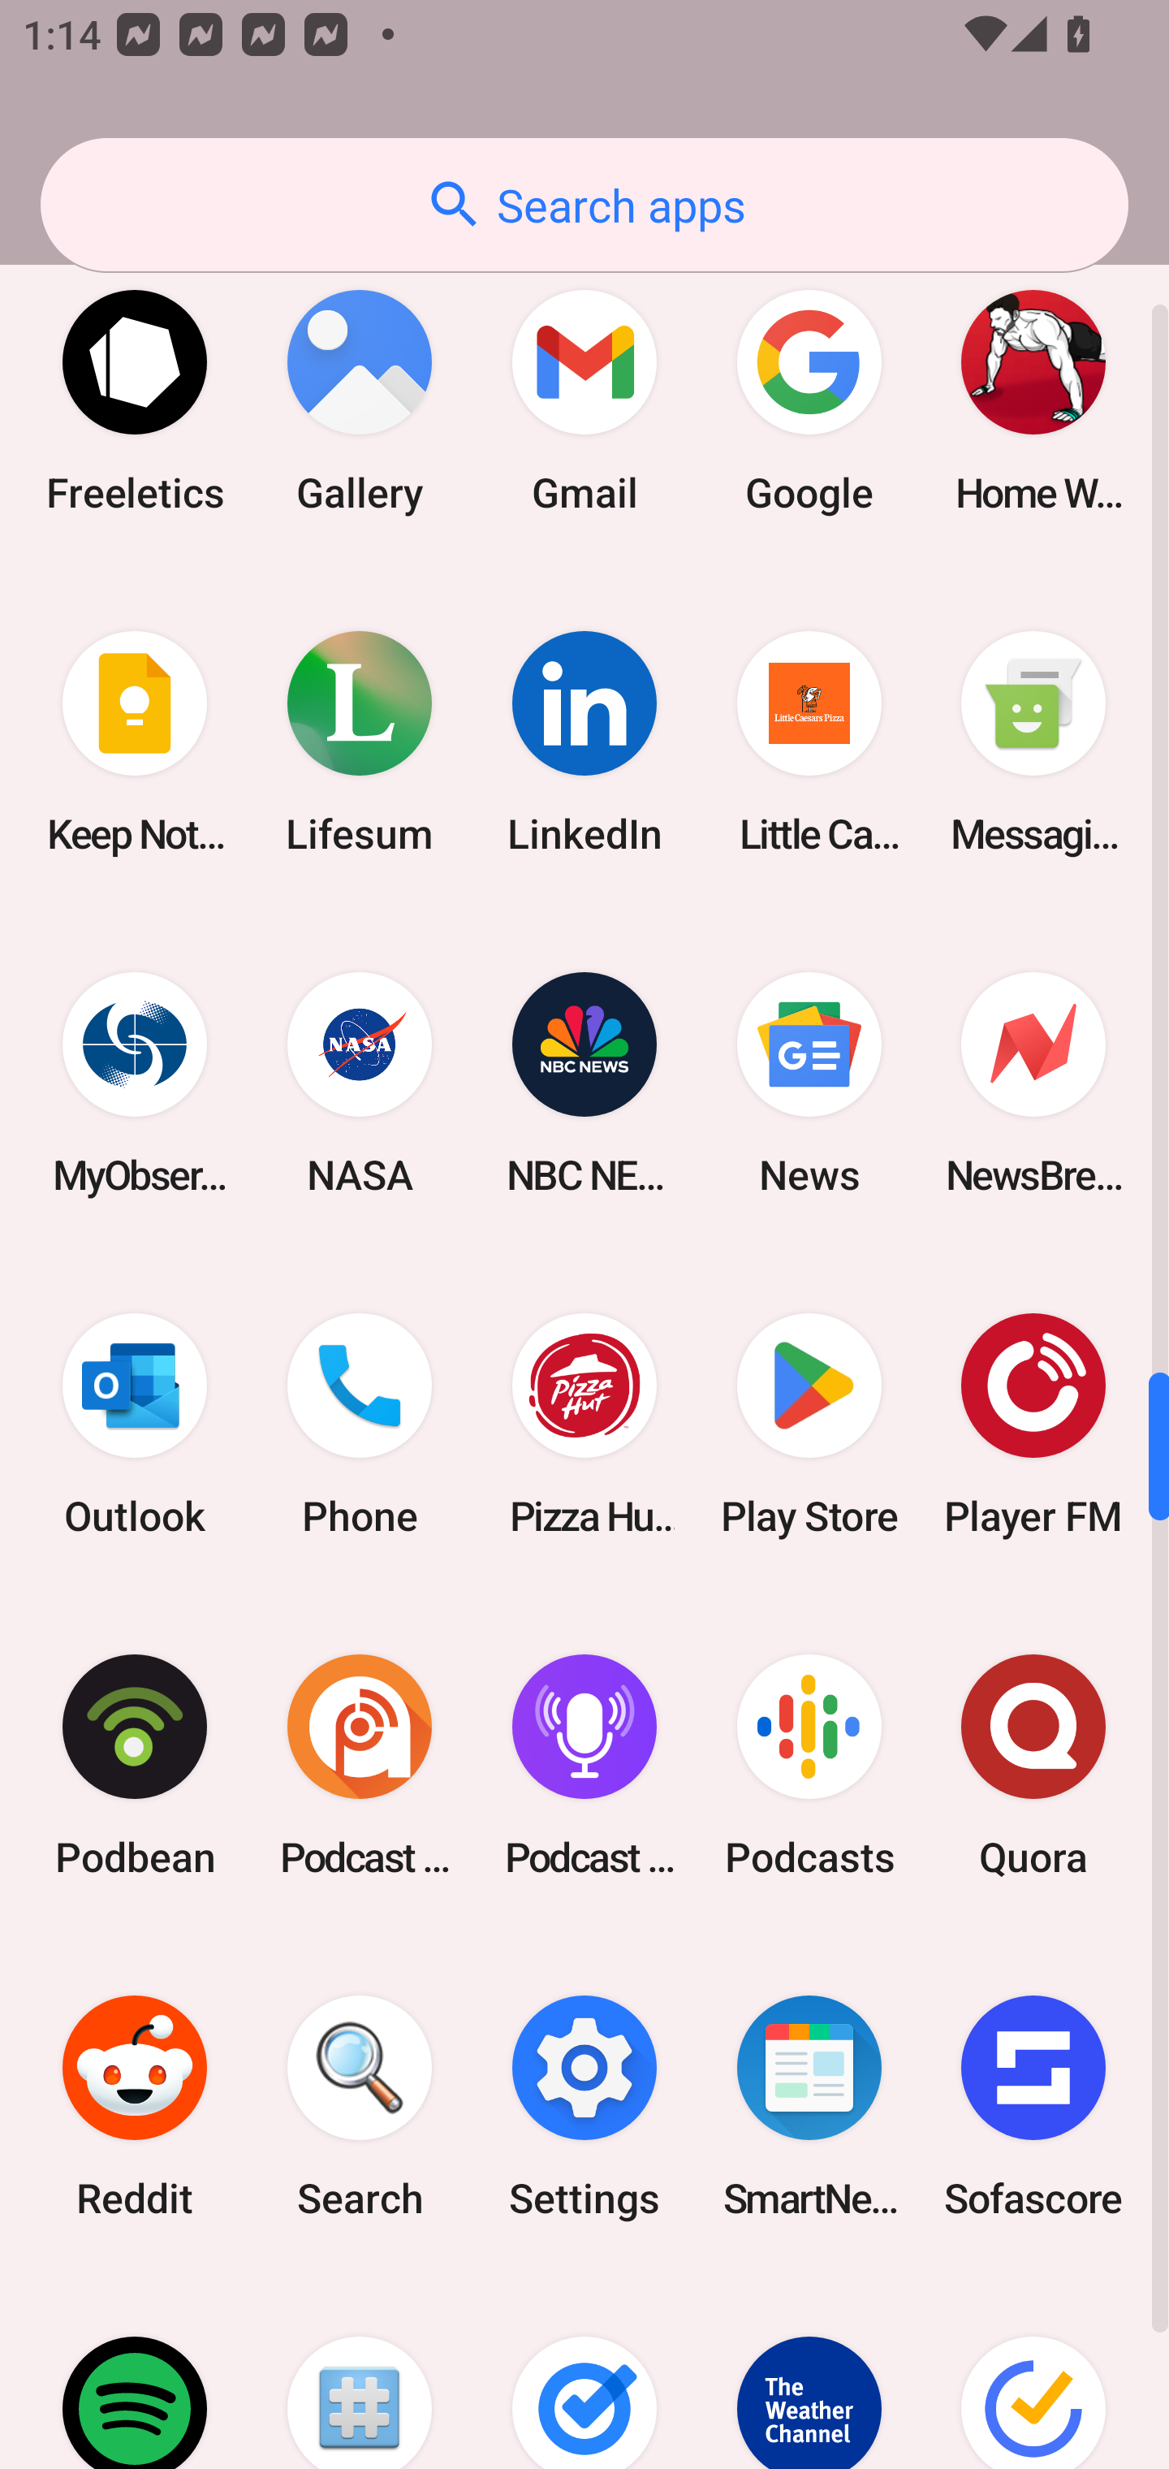 This screenshot has width=1169, height=2469. Describe the element at coordinates (584, 205) in the screenshot. I see `  Search apps` at that location.